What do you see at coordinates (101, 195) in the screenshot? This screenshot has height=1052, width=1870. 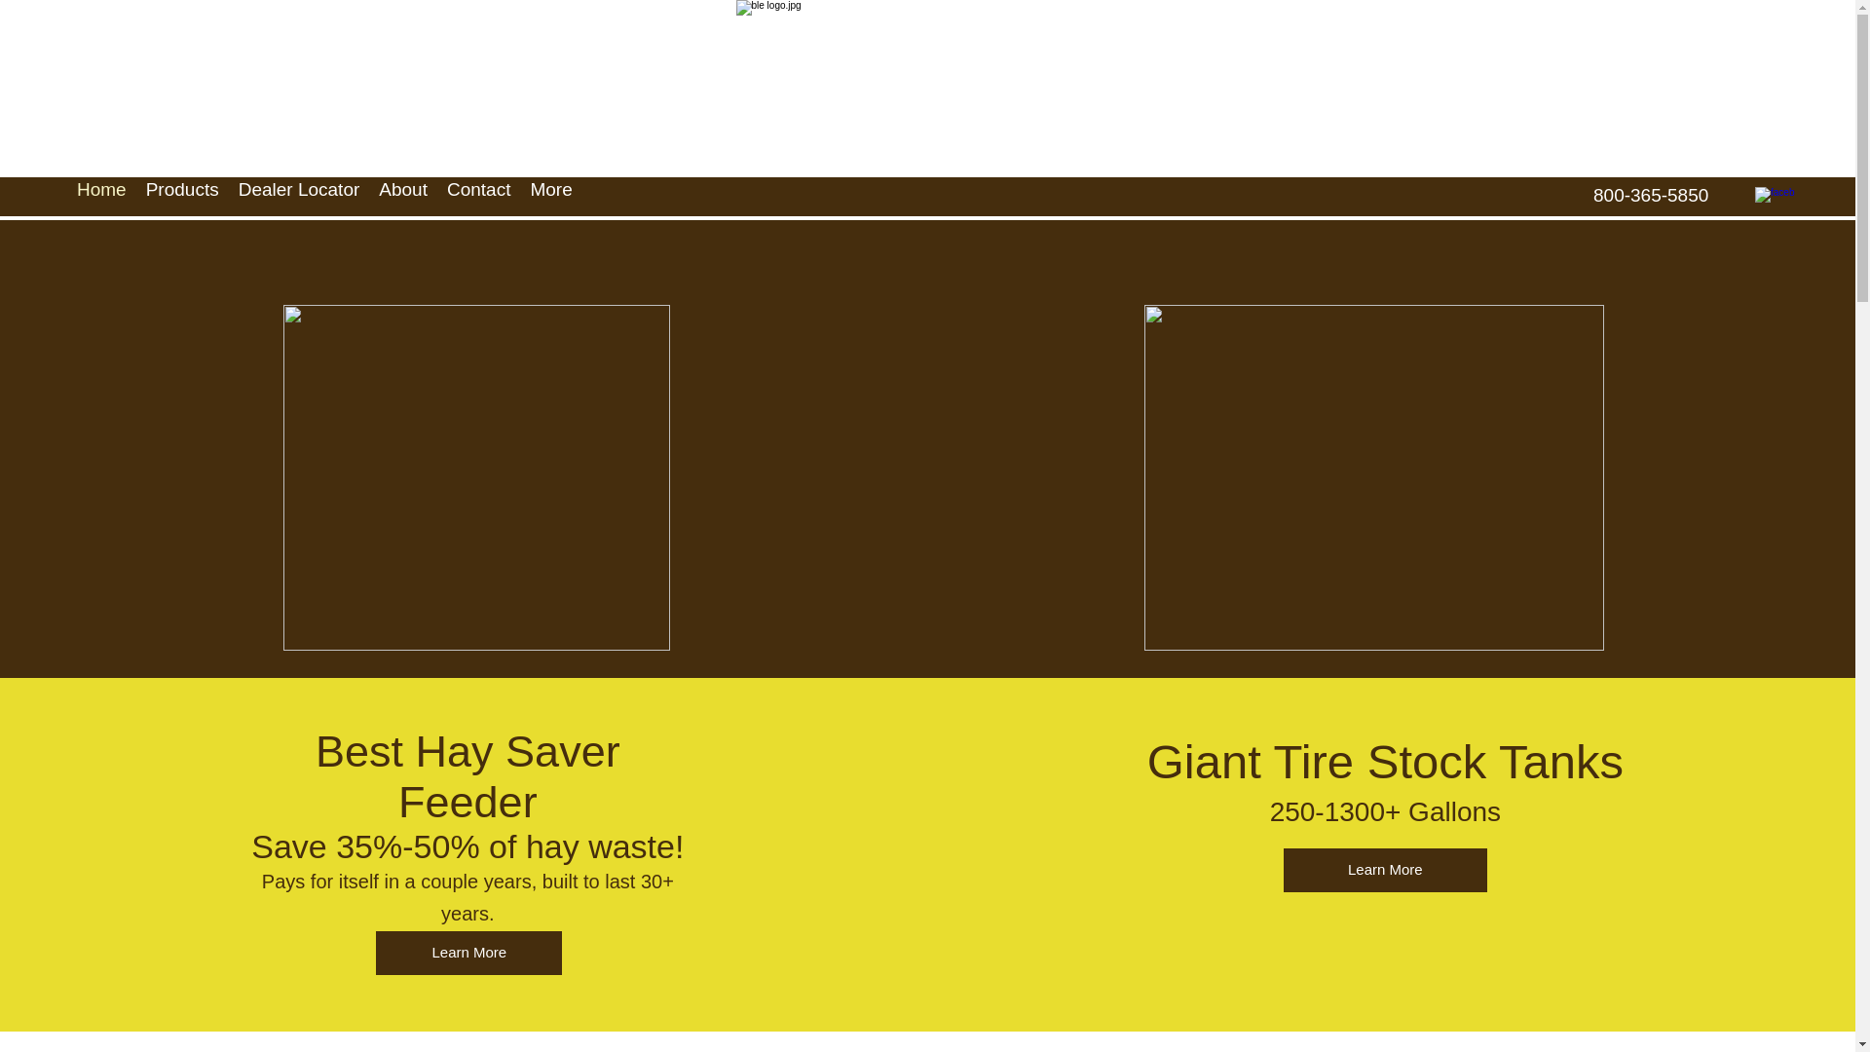 I see `Home` at bounding box center [101, 195].